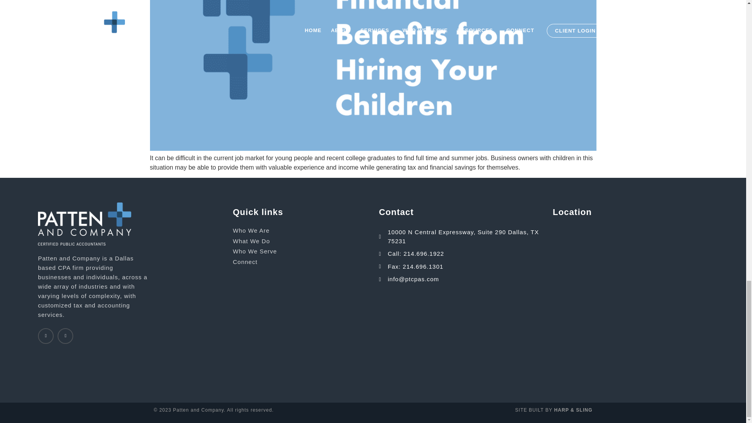  Describe the element at coordinates (631, 266) in the screenshot. I see `10000 N Central Expressway, Suite 290 Dallas, TX 75231` at that location.